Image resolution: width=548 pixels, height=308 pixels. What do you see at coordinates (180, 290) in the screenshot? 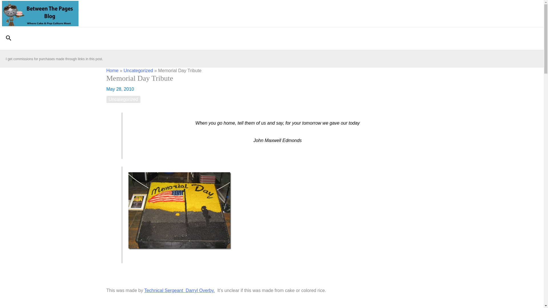
I see `Technical Sergeant  Darryl Overby.` at bounding box center [180, 290].